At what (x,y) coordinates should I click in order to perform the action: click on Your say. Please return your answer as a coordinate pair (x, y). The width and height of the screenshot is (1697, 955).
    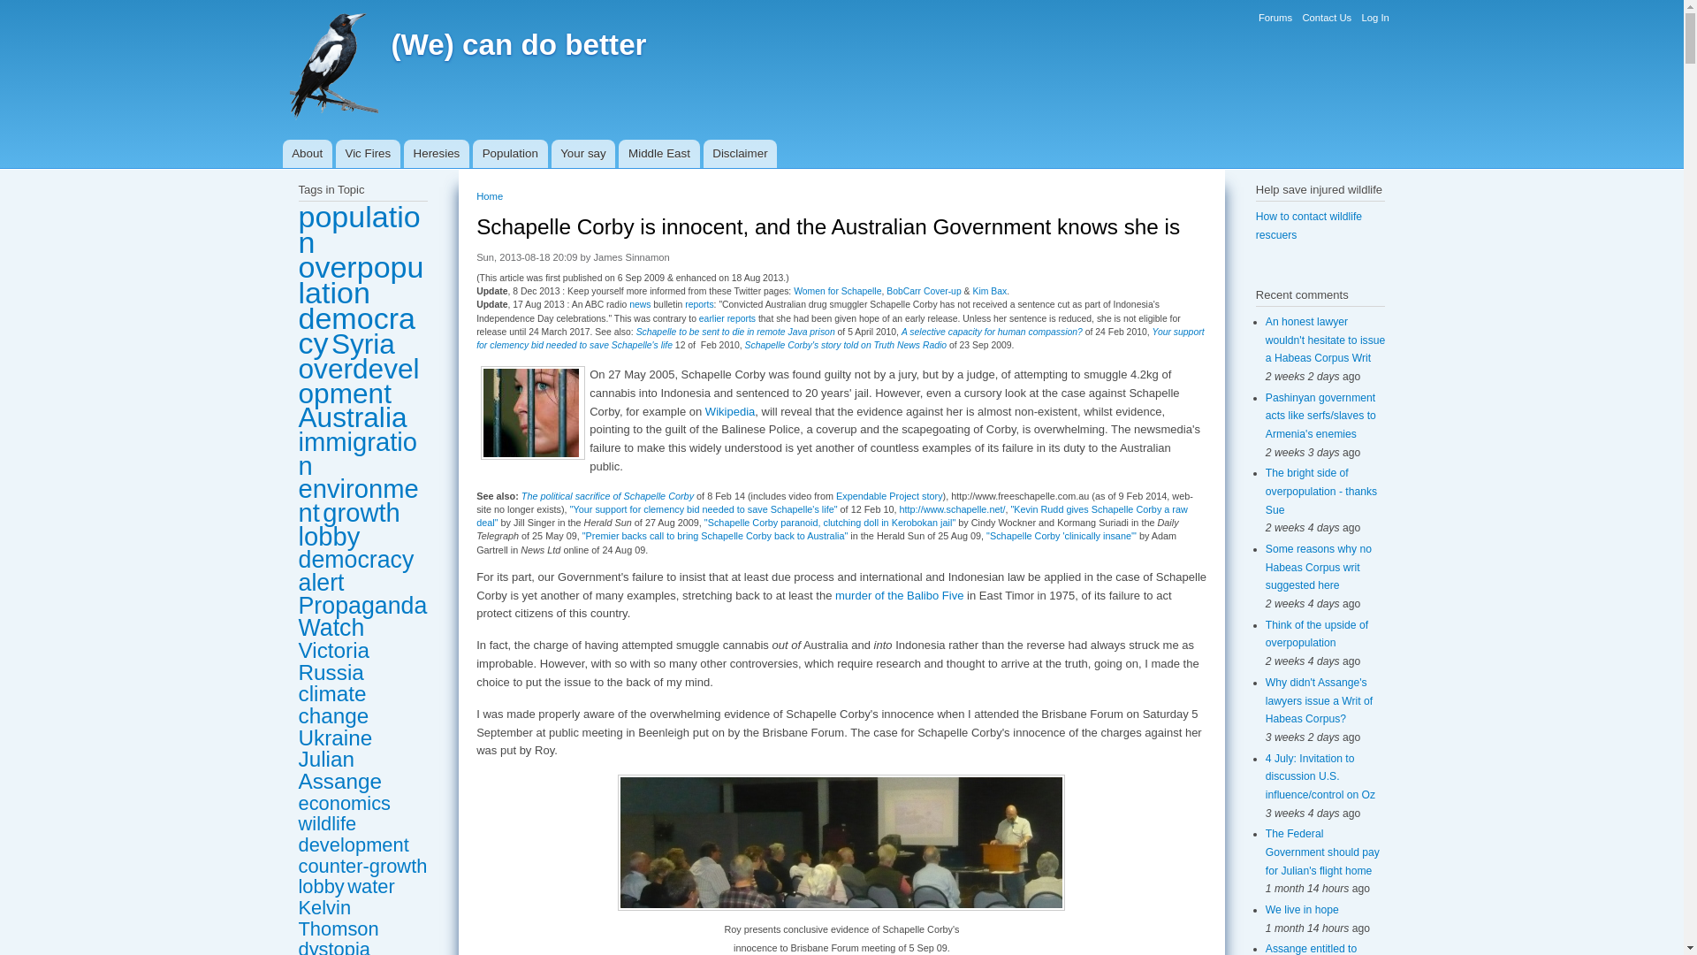
    Looking at the image, I should click on (583, 154).